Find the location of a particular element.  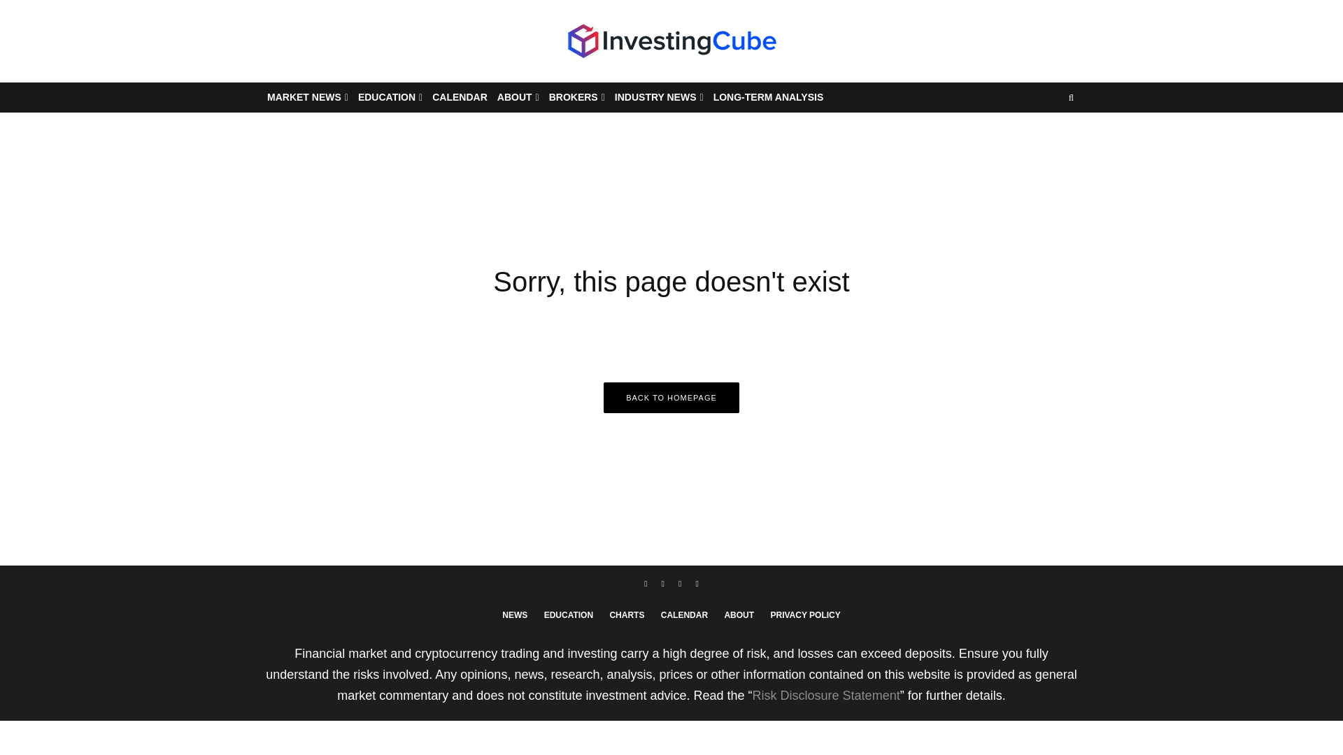

BACK TO HOMEPAGE is located at coordinates (671, 397).